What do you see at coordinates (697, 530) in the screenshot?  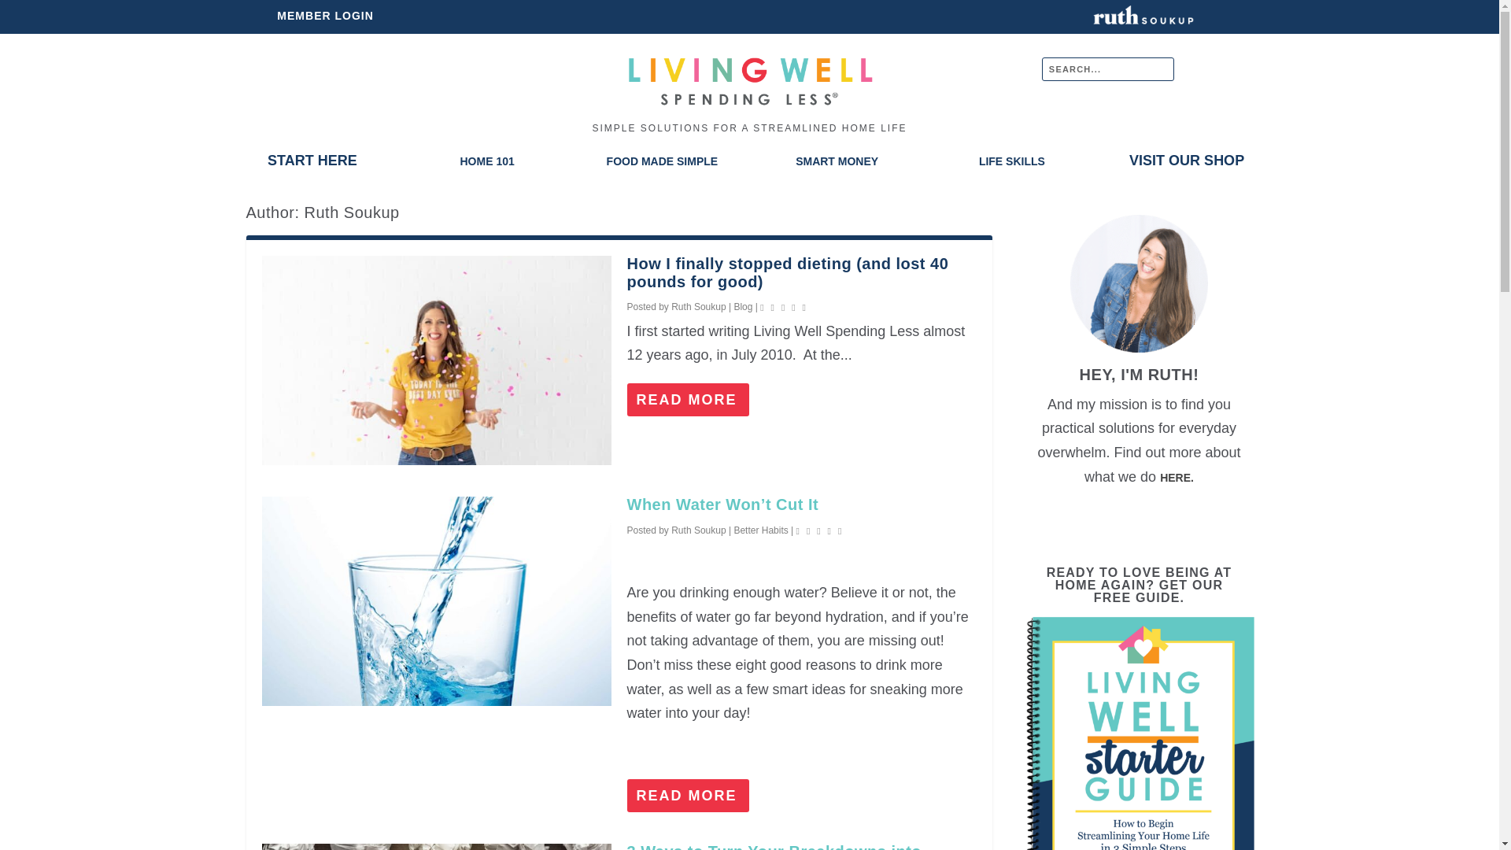 I see `Ruth Soukup` at bounding box center [697, 530].